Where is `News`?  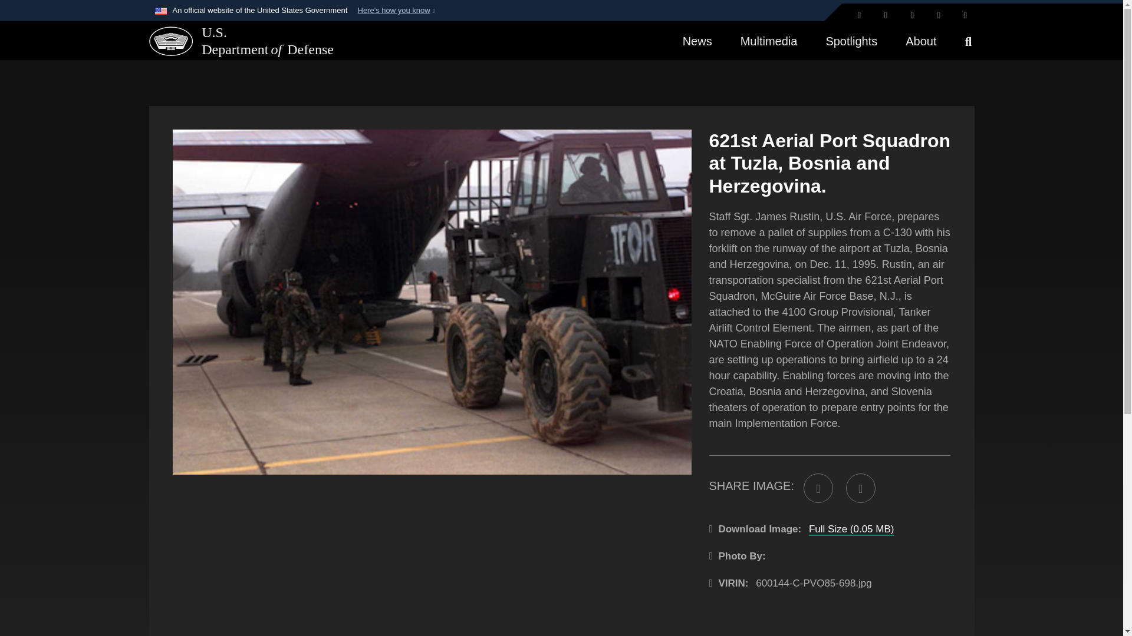 News is located at coordinates (697, 40).